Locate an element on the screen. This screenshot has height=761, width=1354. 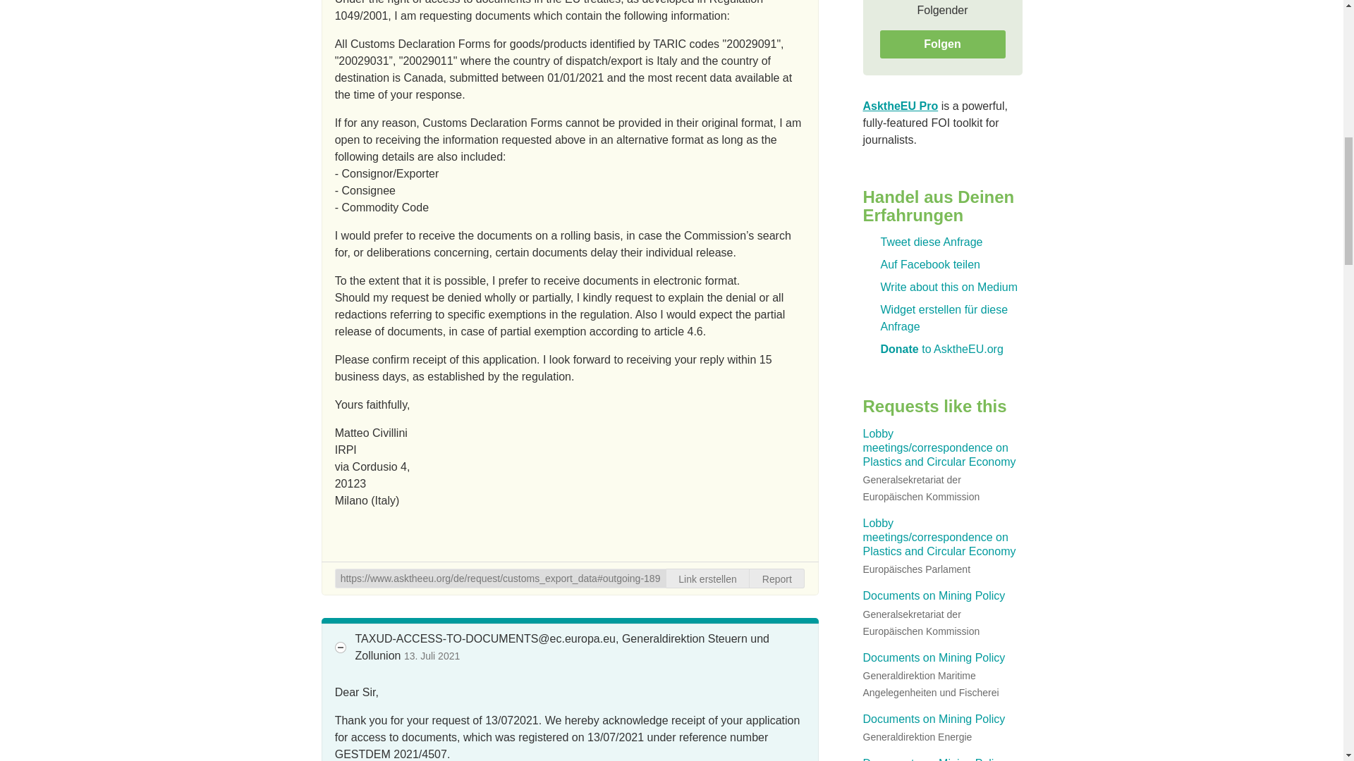
13. Juli 2021 is located at coordinates (432, 655).